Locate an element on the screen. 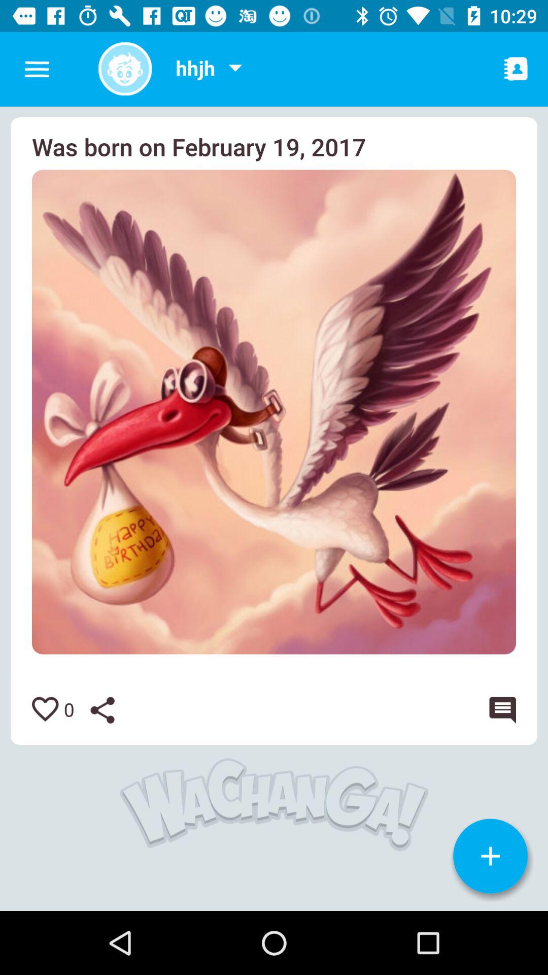 This screenshot has width=548, height=975. profile is located at coordinates (125, 69).